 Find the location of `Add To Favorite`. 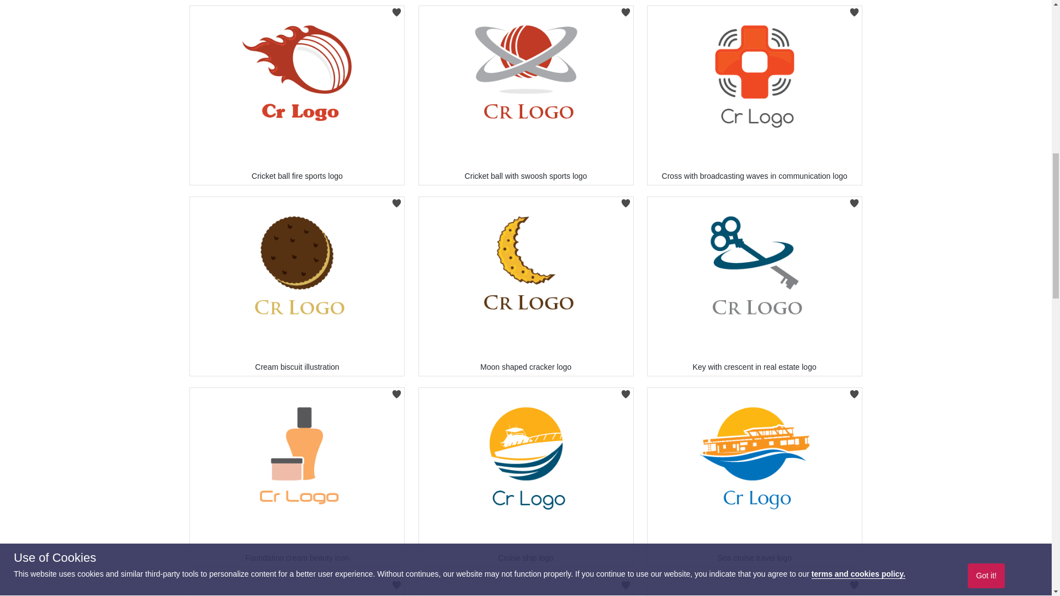

Add To Favorite is located at coordinates (854, 9).